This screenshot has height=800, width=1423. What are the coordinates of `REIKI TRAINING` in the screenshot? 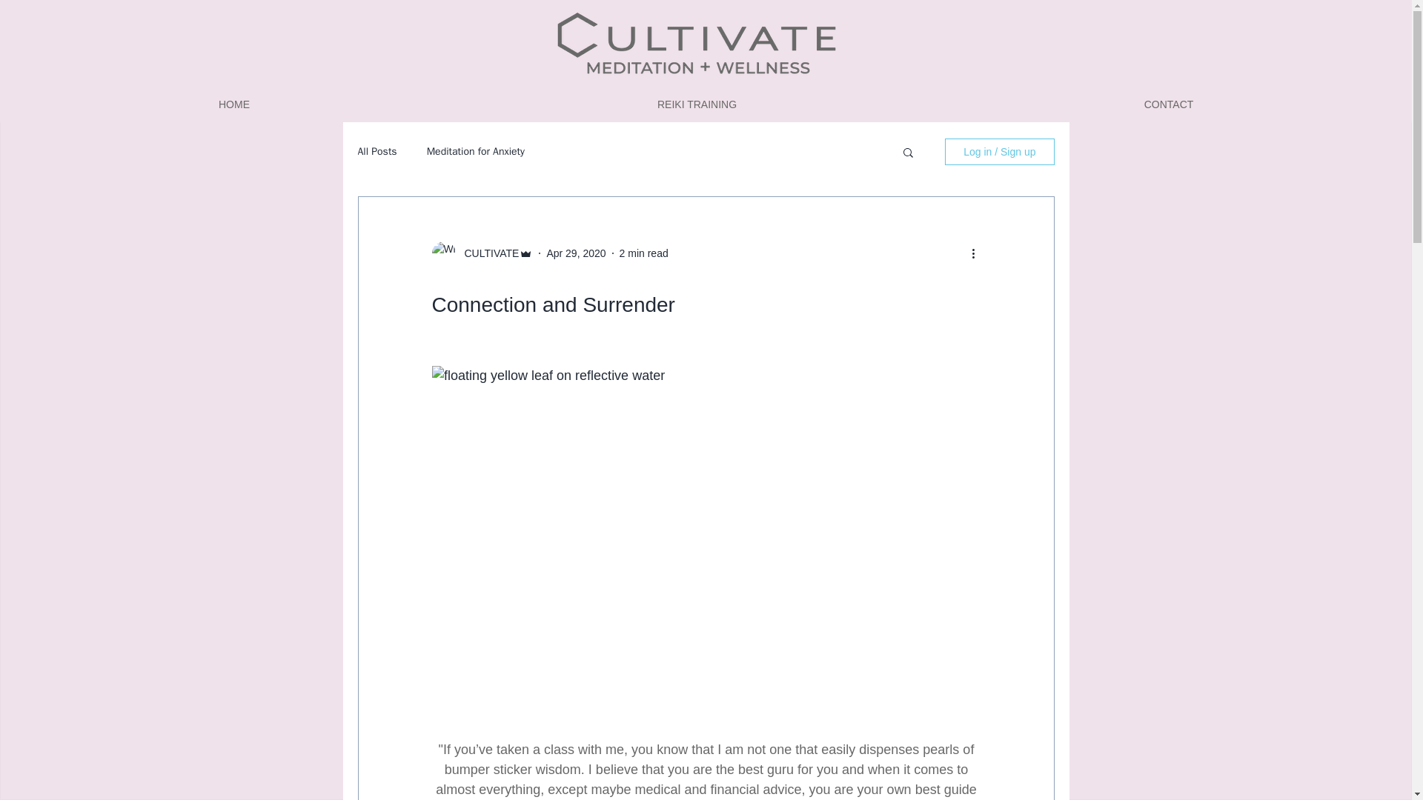 It's located at (697, 104).